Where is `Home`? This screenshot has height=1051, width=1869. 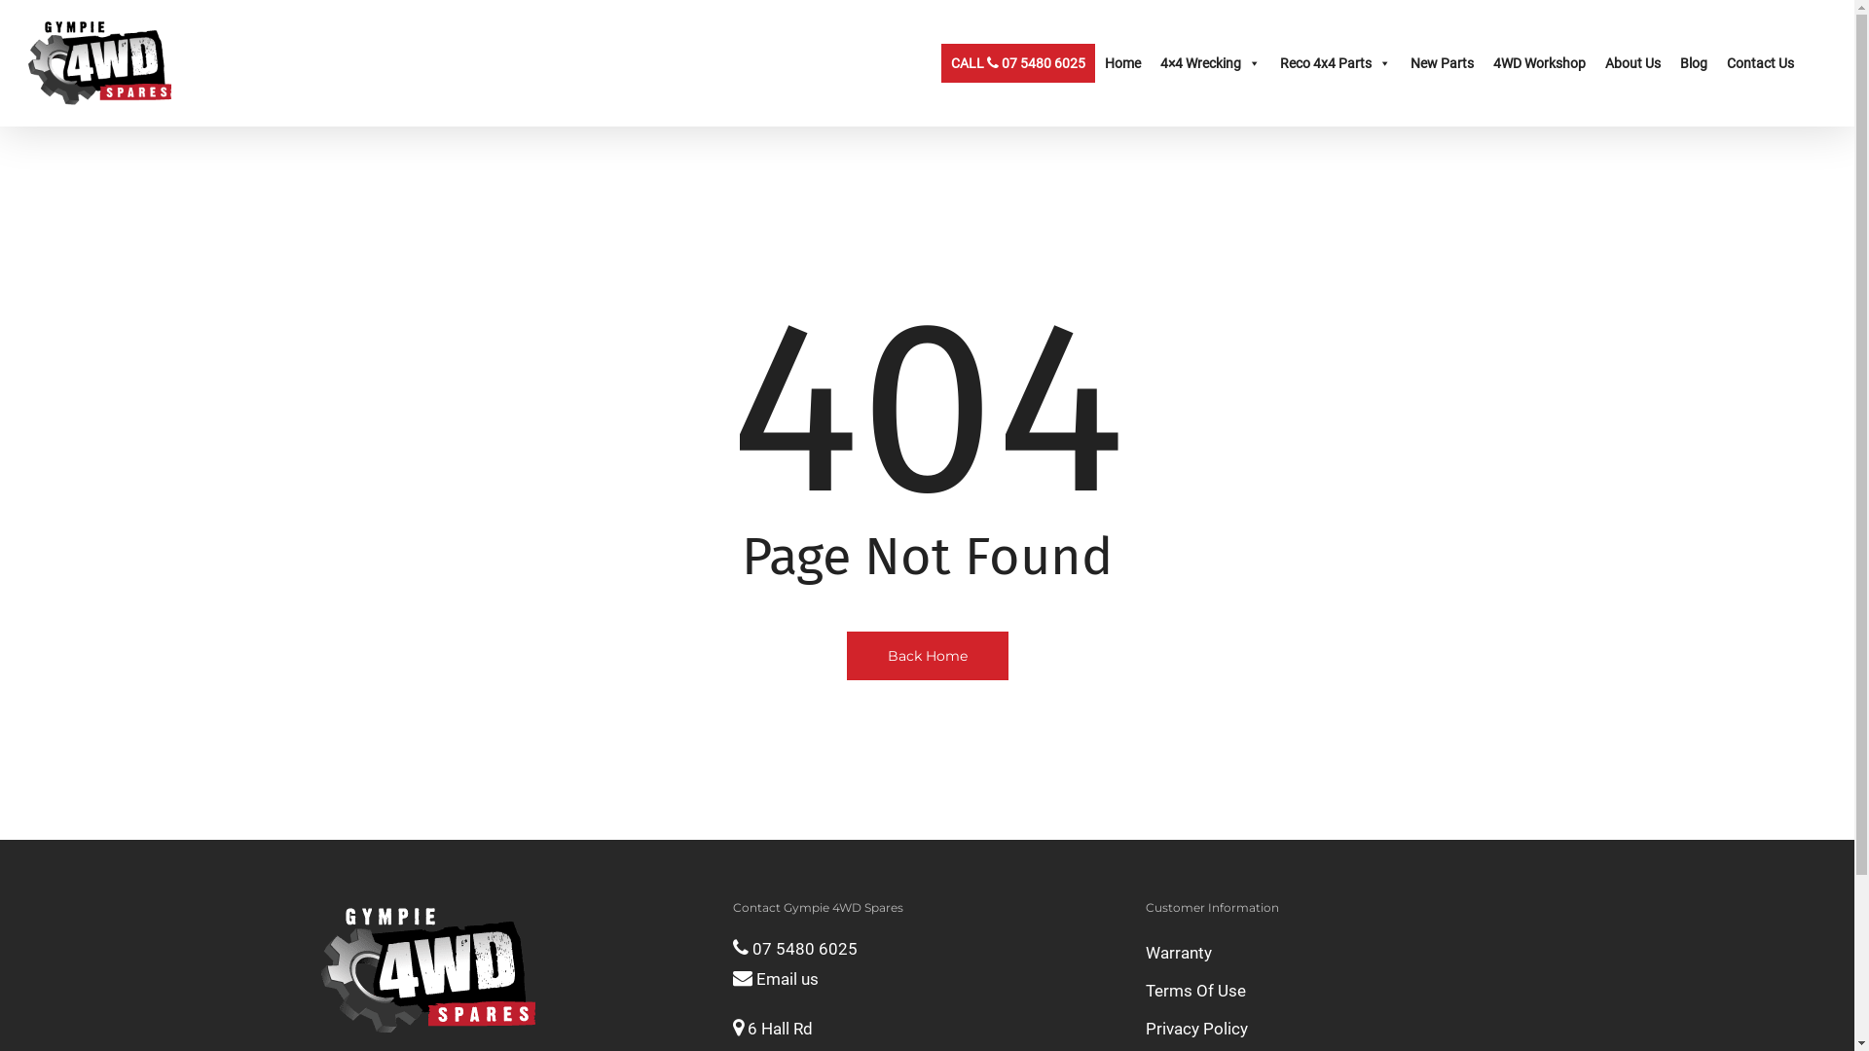 Home is located at coordinates (1123, 63).